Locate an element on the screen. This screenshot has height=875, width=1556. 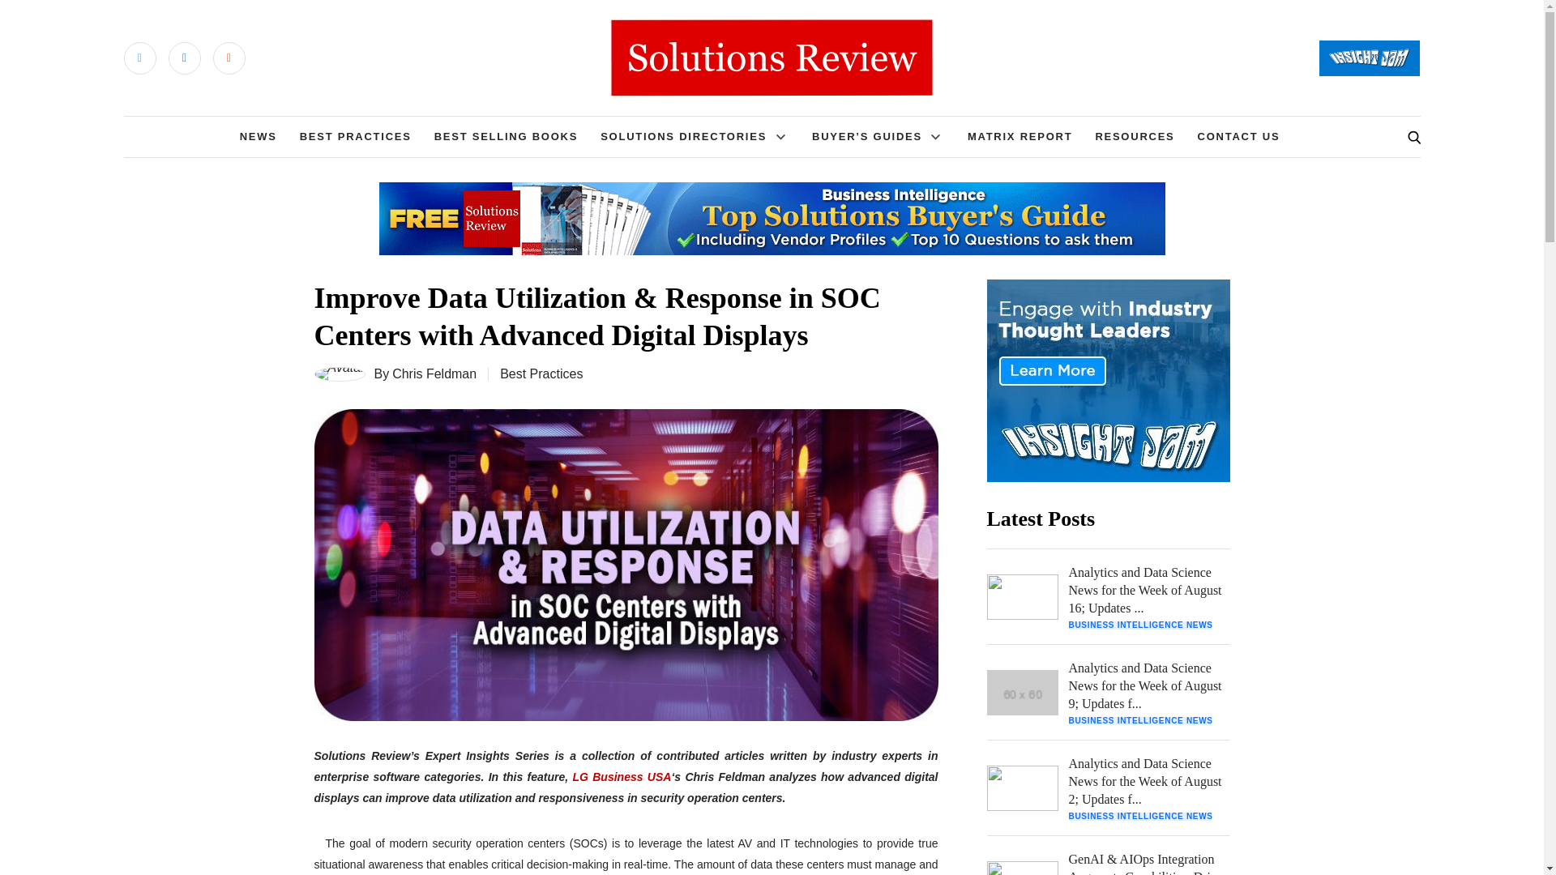
BEST SELLING BOOKS is located at coordinates (506, 136).